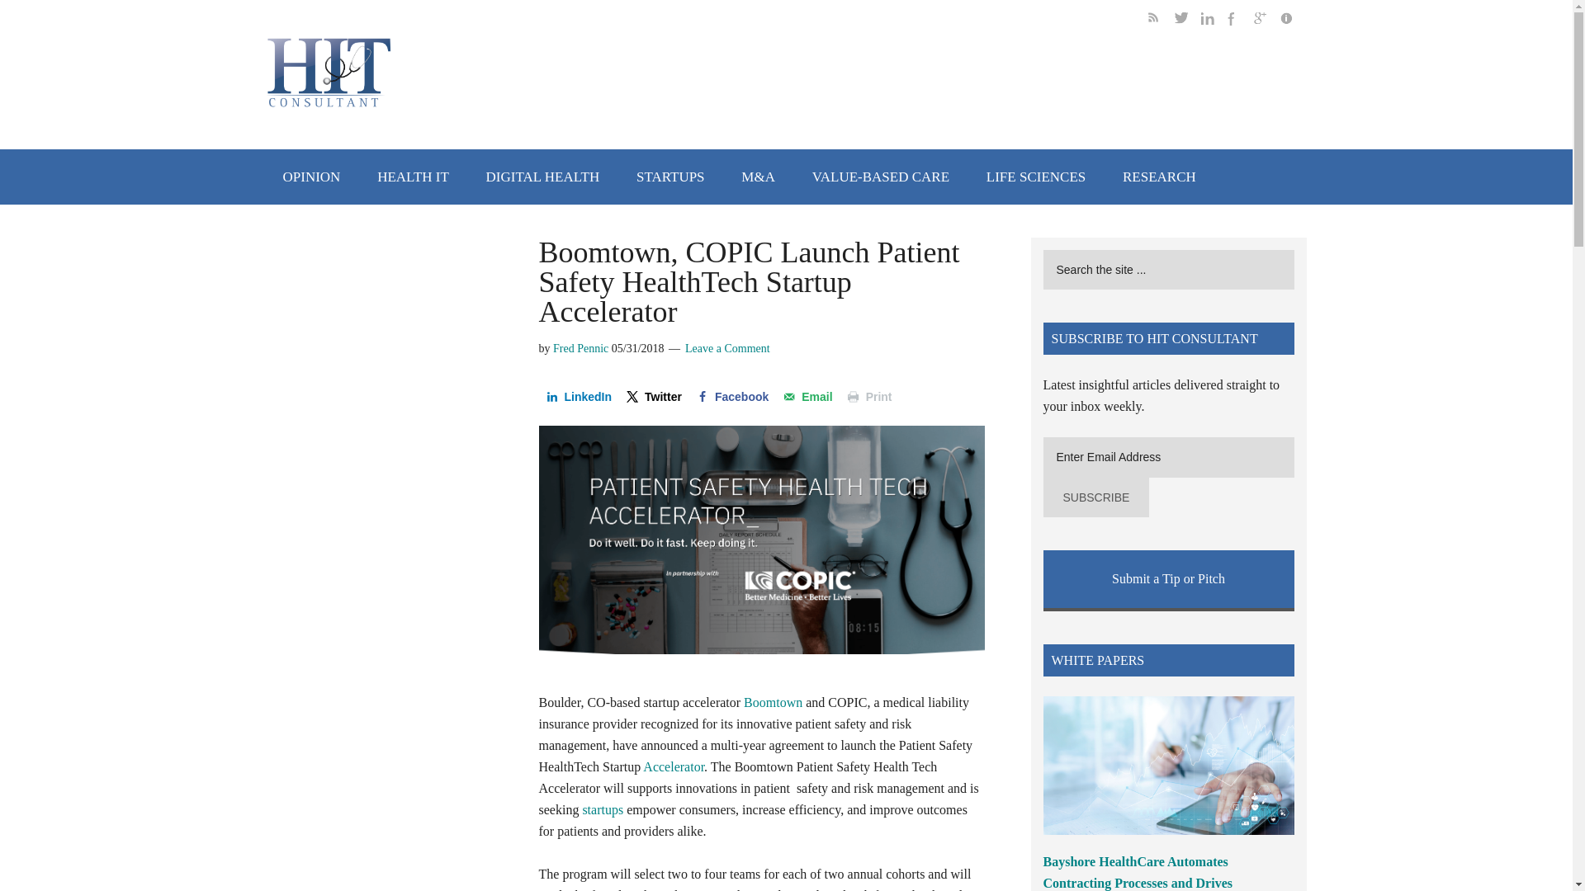 The height and width of the screenshot is (891, 1585). I want to click on OPINION, so click(311, 177).